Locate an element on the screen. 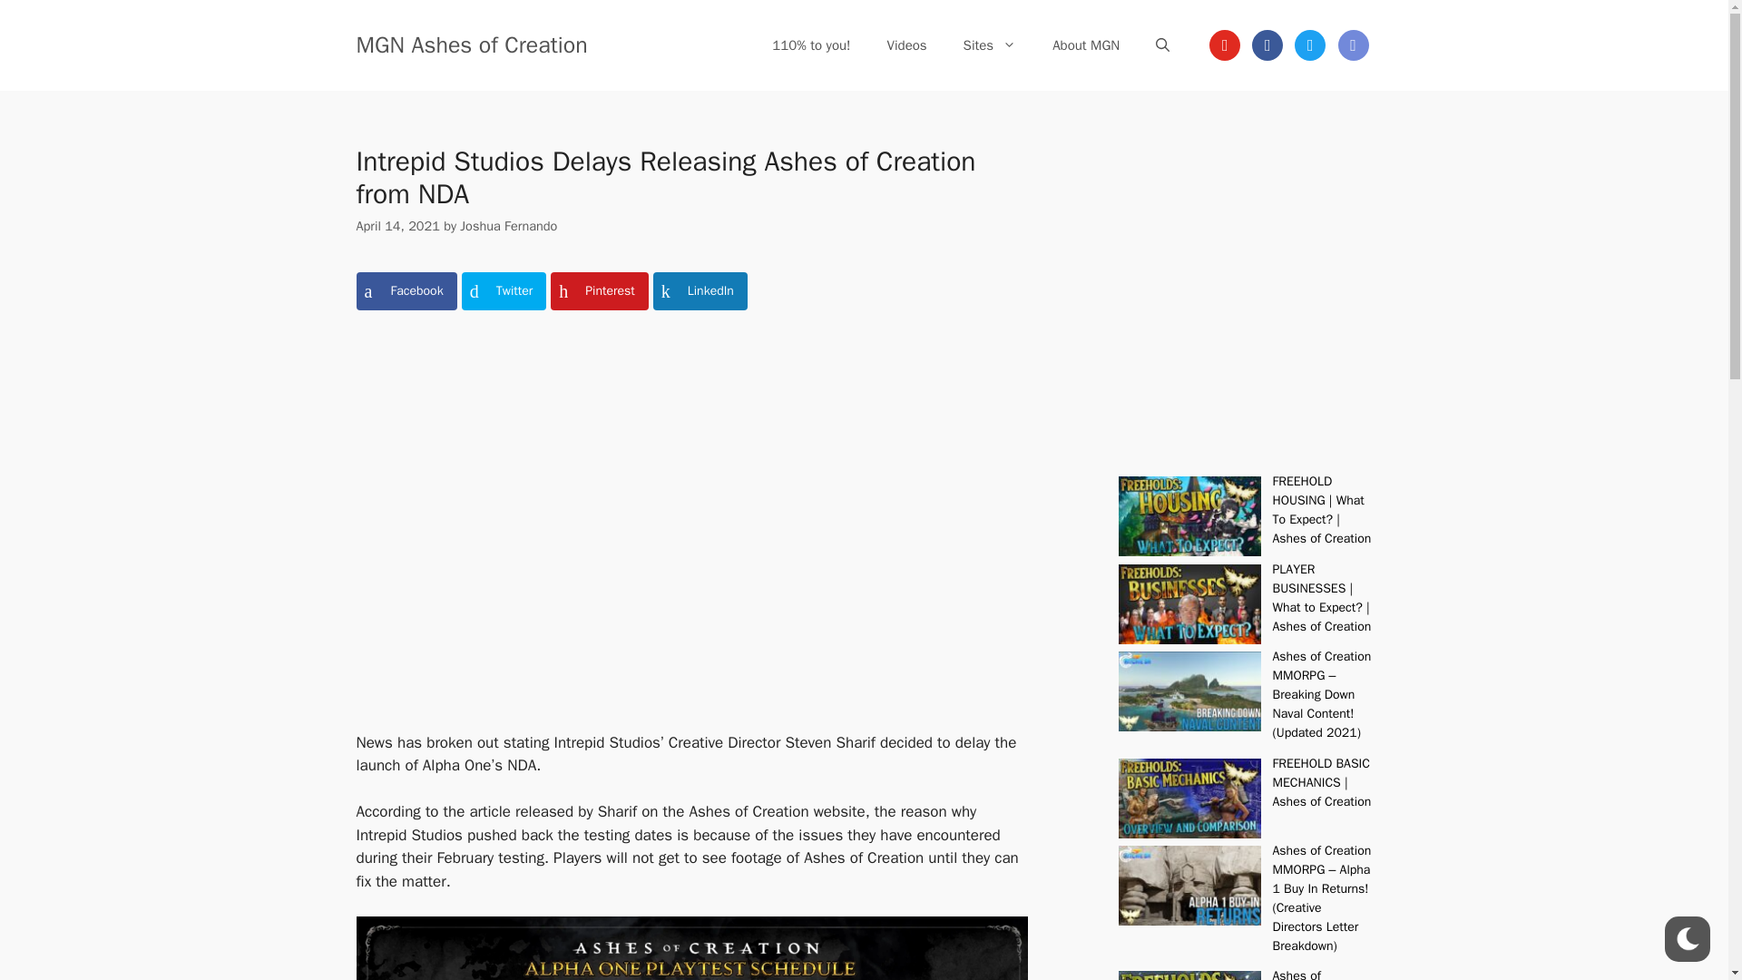 Image resolution: width=1742 pixels, height=980 pixels. Twitter is located at coordinates (1310, 44).